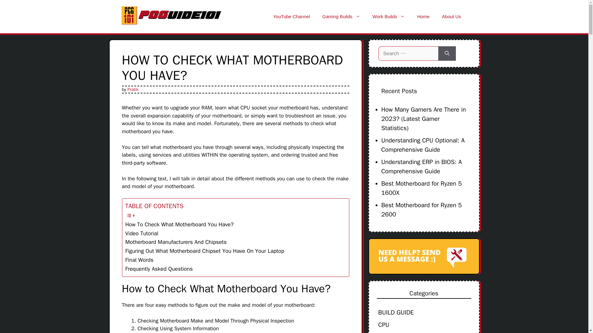  I want to click on Work Builds, so click(389, 17).